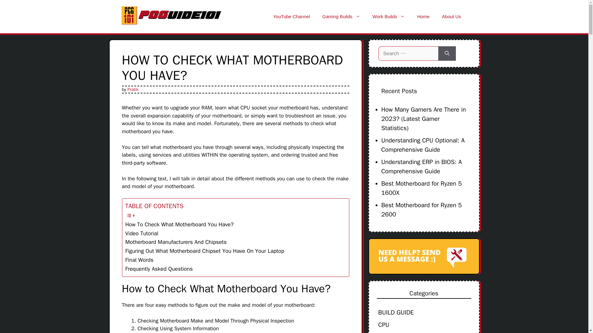  I want to click on Work Builds, so click(389, 17).